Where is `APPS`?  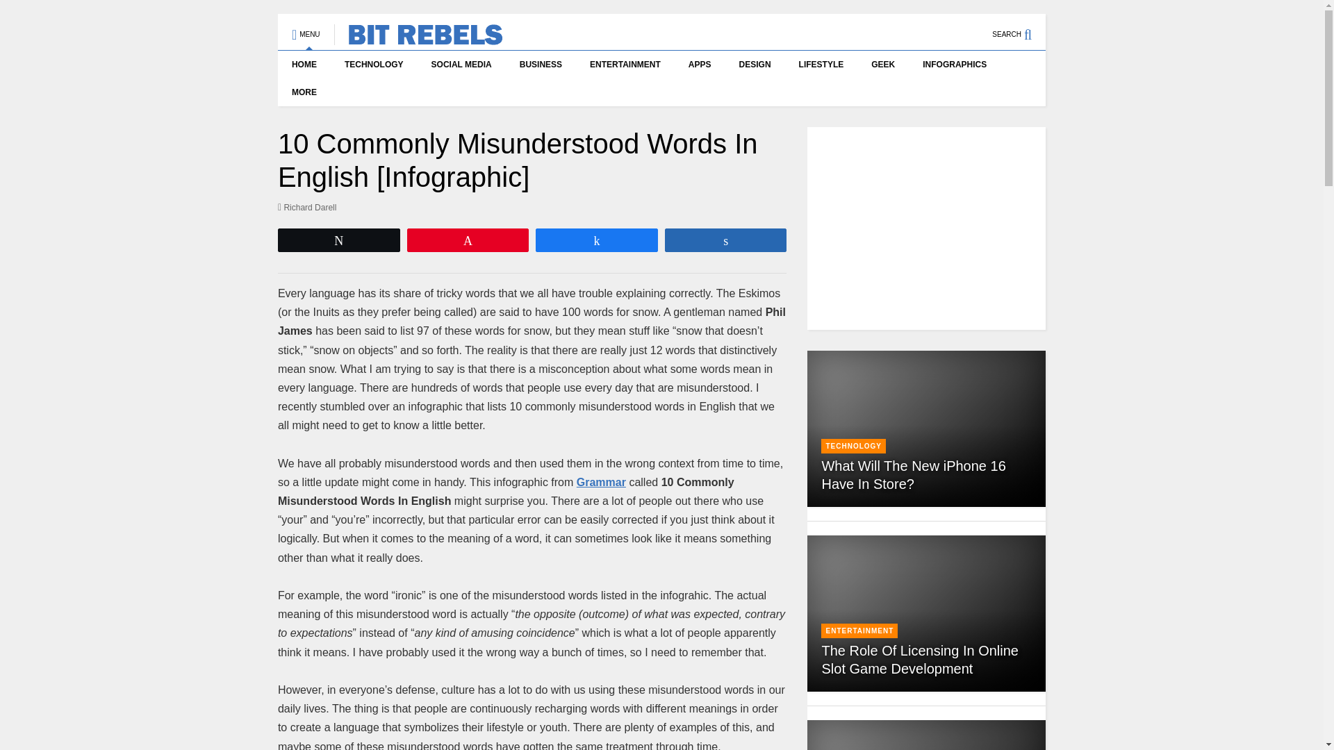 APPS is located at coordinates (700, 65).